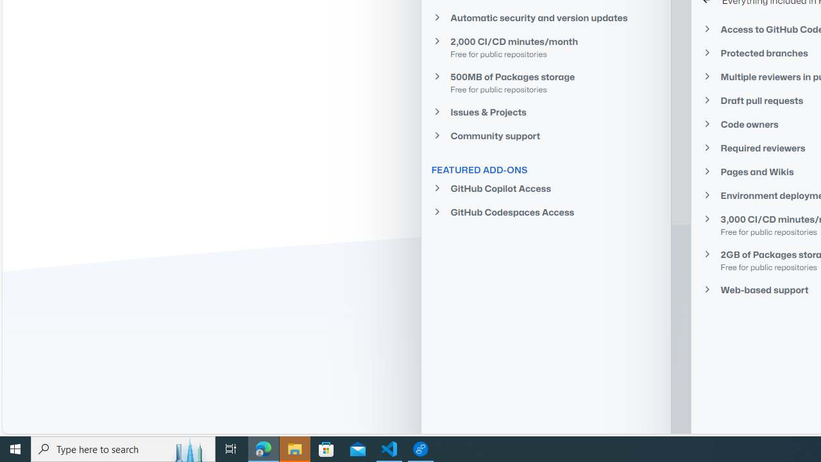 Image resolution: width=821 pixels, height=462 pixels. I want to click on Automatic security and version updates, so click(546, 17).